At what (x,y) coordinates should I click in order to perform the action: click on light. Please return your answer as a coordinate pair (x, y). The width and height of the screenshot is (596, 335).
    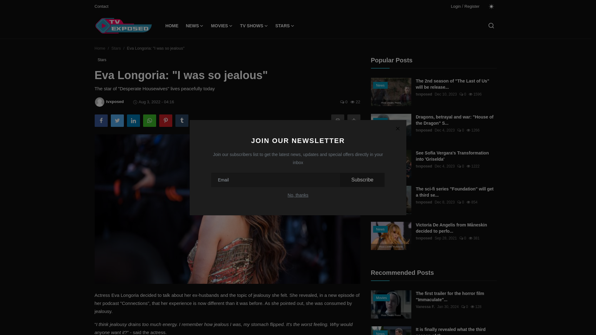
    Looking at the image, I should click on (491, 6).